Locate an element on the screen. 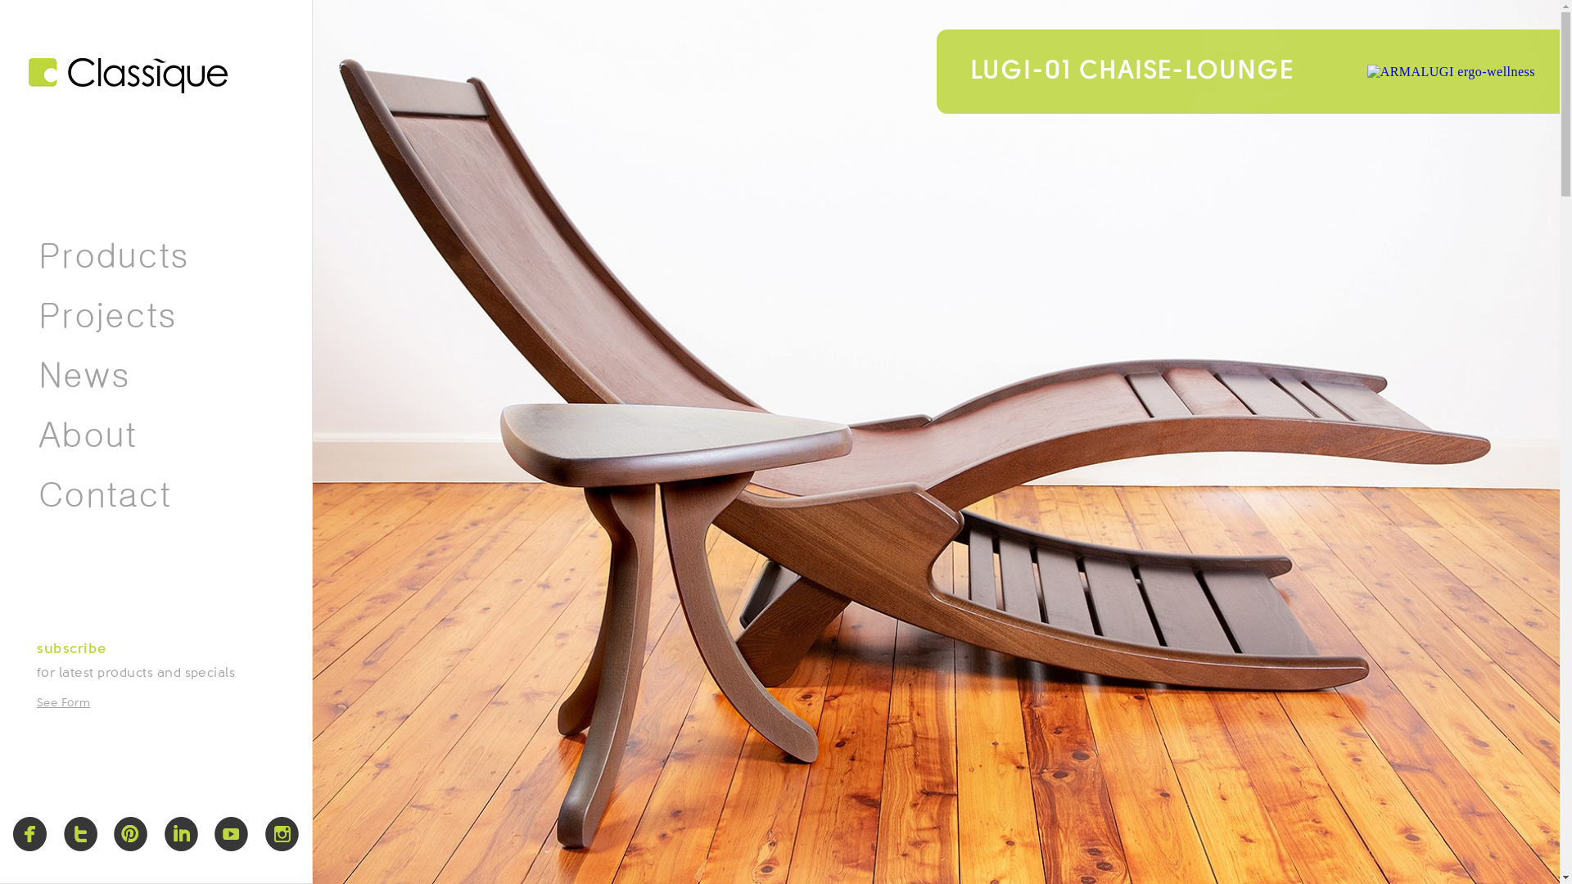 The height and width of the screenshot is (884, 1572). OHIO CHAIR is located at coordinates (1048, 72).